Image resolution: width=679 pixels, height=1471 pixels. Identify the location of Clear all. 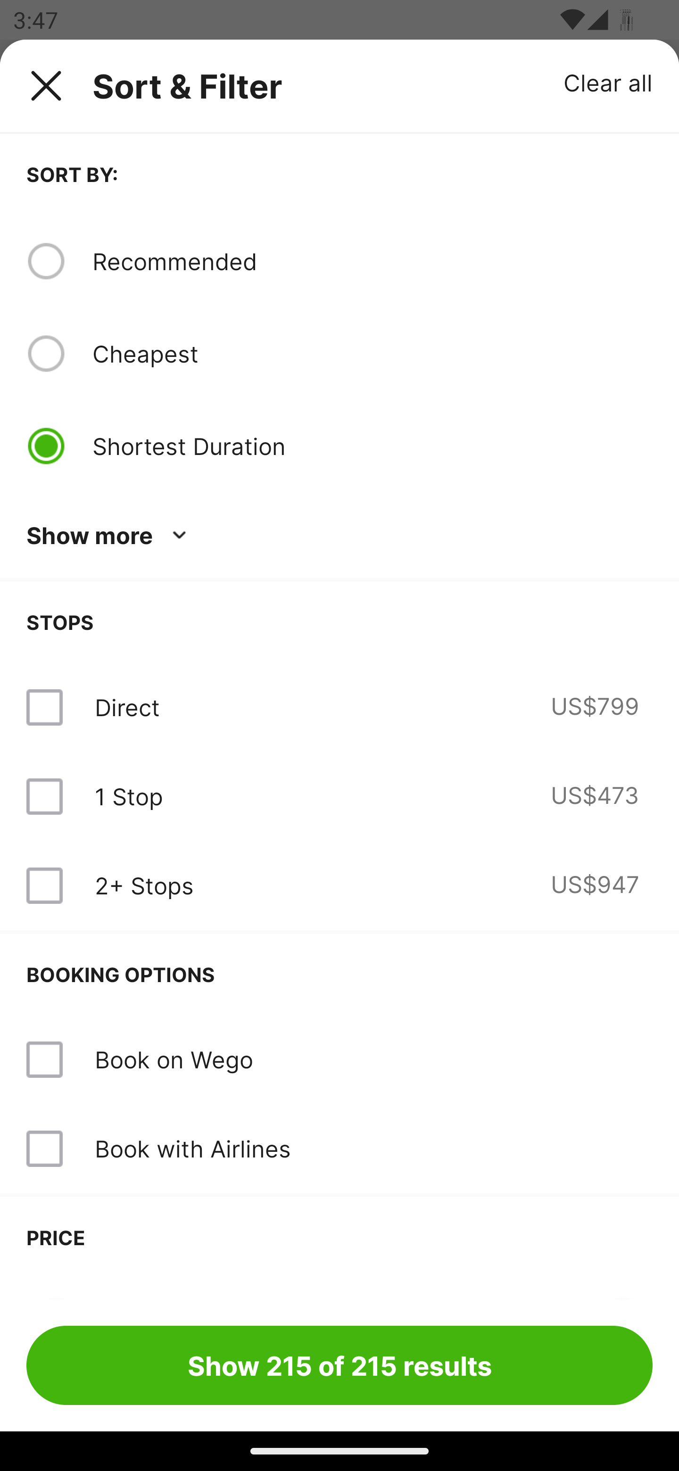
(608, 82).